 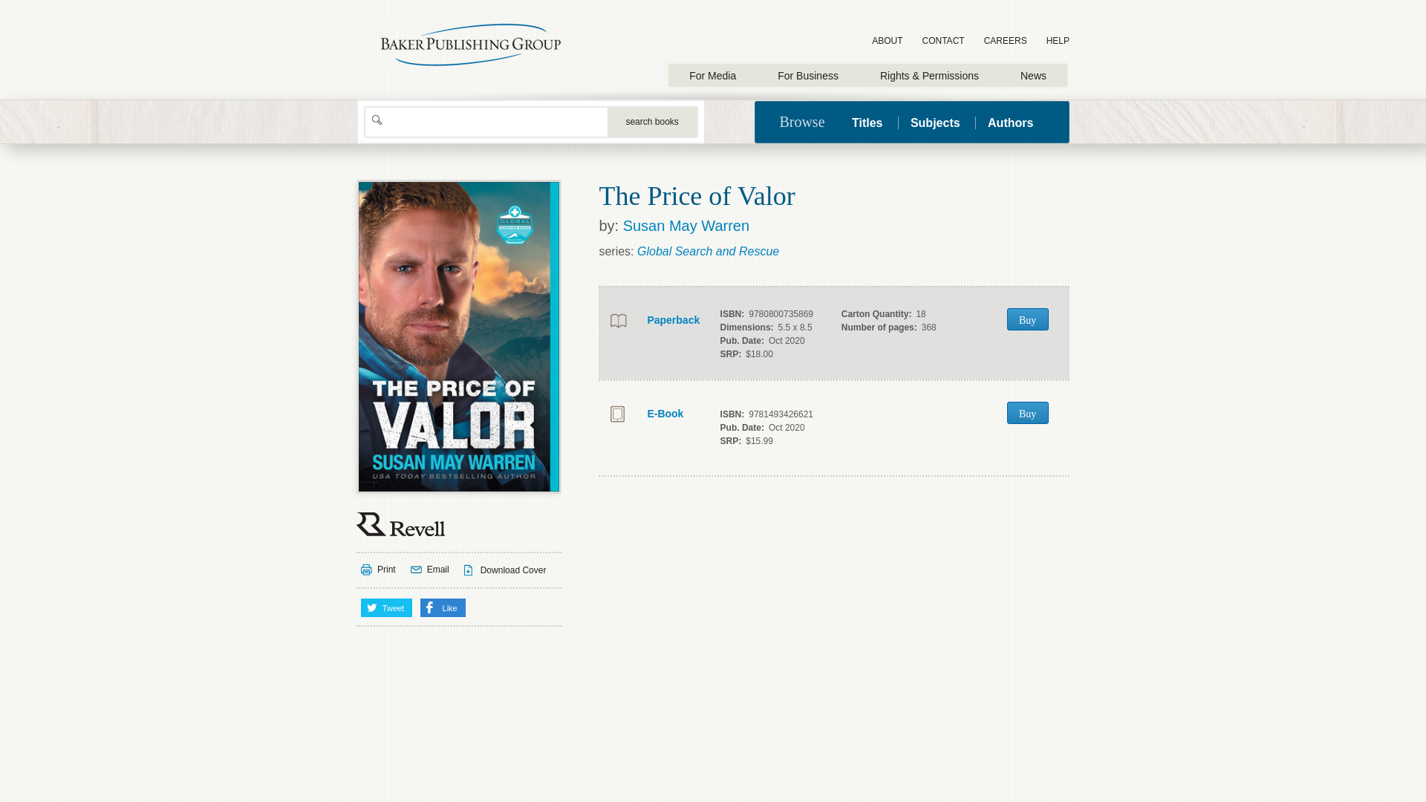 I want to click on Authors, so click(x=1010, y=122).